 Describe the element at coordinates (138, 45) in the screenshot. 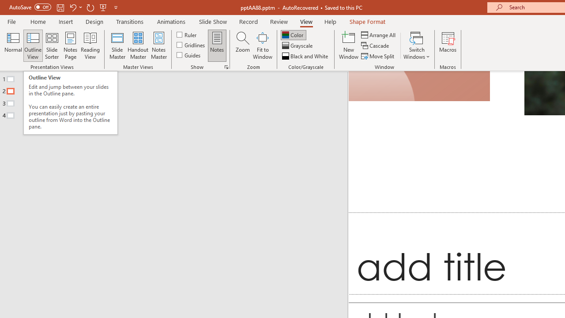

I see `Handout Master` at that location.